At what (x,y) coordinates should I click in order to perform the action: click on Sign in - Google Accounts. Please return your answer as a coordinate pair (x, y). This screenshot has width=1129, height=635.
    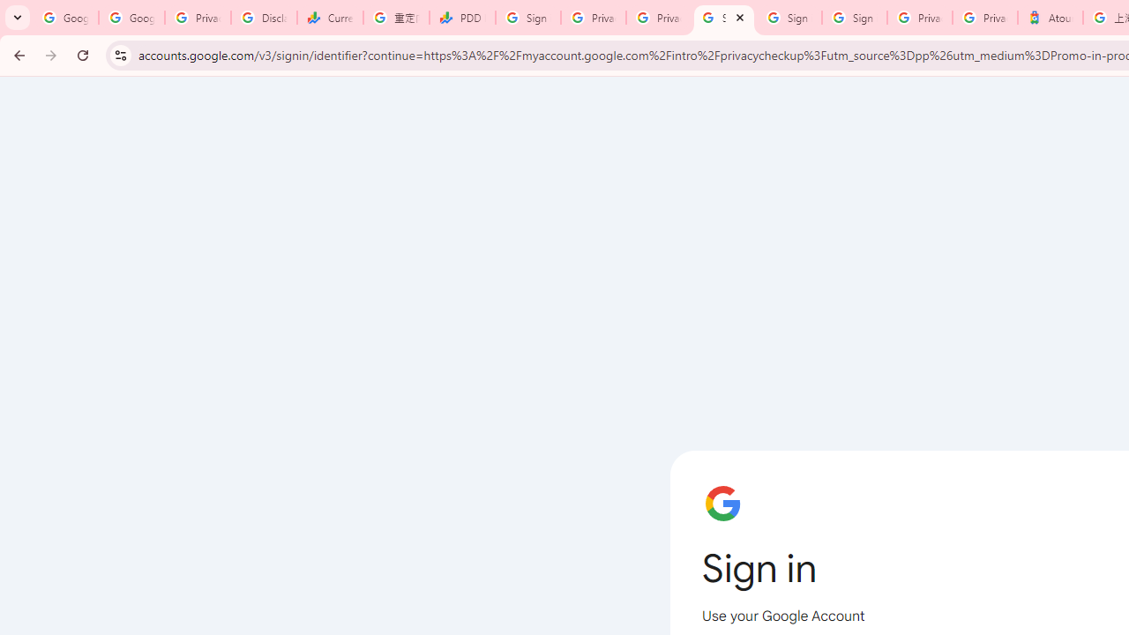
    Looking at the image, I should click on (723, 18).